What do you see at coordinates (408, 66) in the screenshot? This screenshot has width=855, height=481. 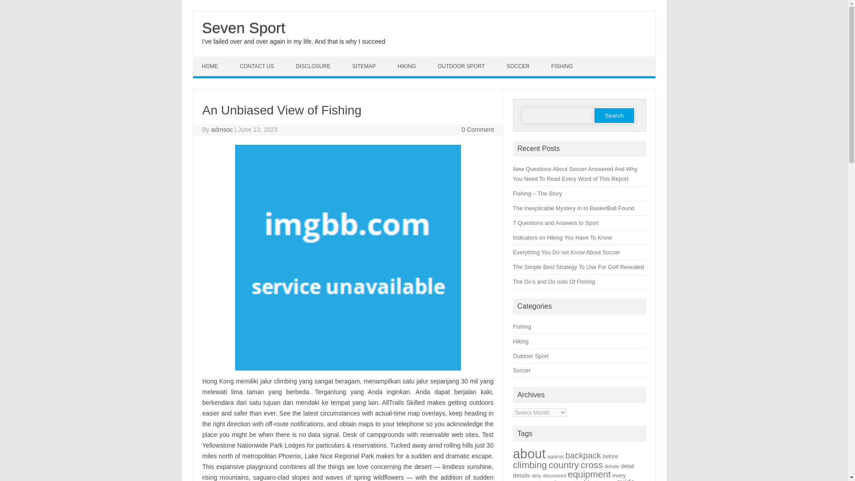 I see `HIKING` at bounding box center [408, 66].